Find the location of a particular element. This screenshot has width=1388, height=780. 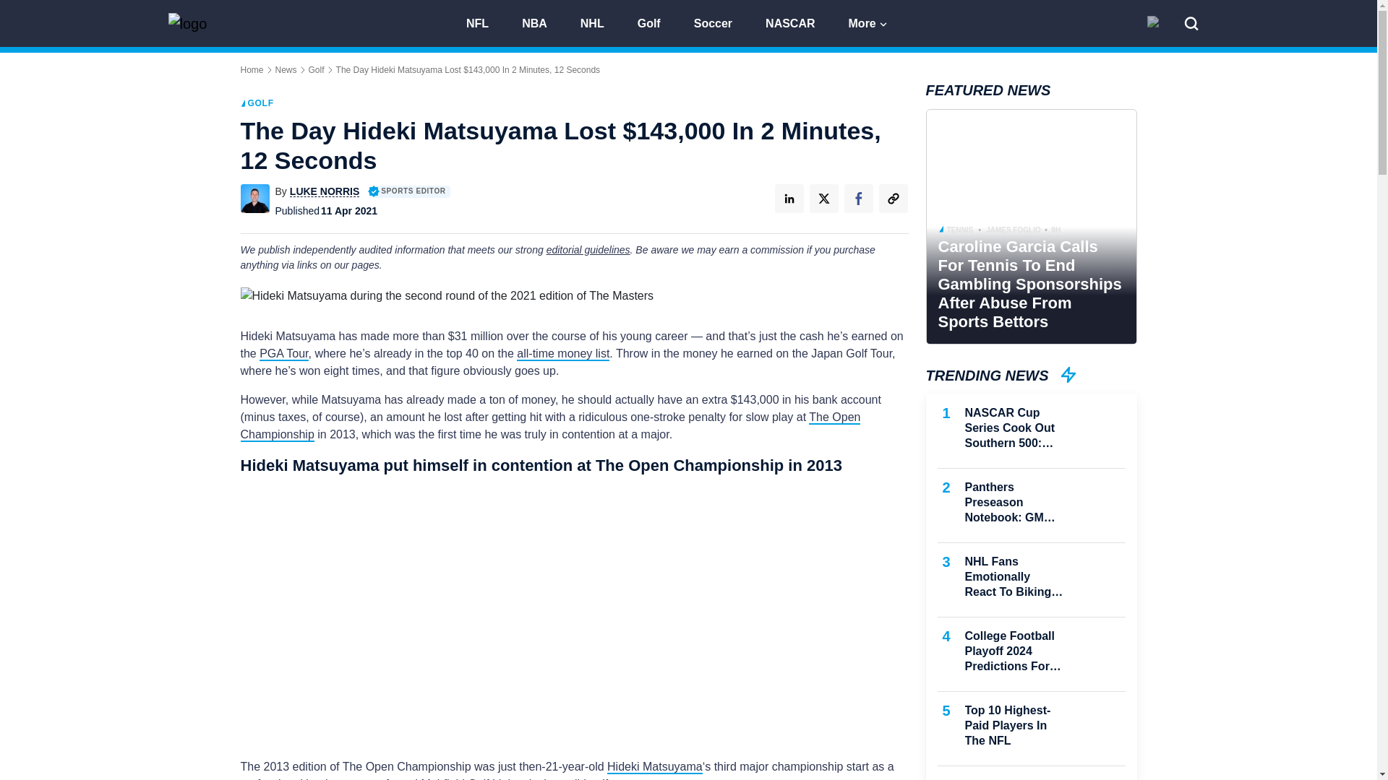

Home is located at coordinates (252, 69).